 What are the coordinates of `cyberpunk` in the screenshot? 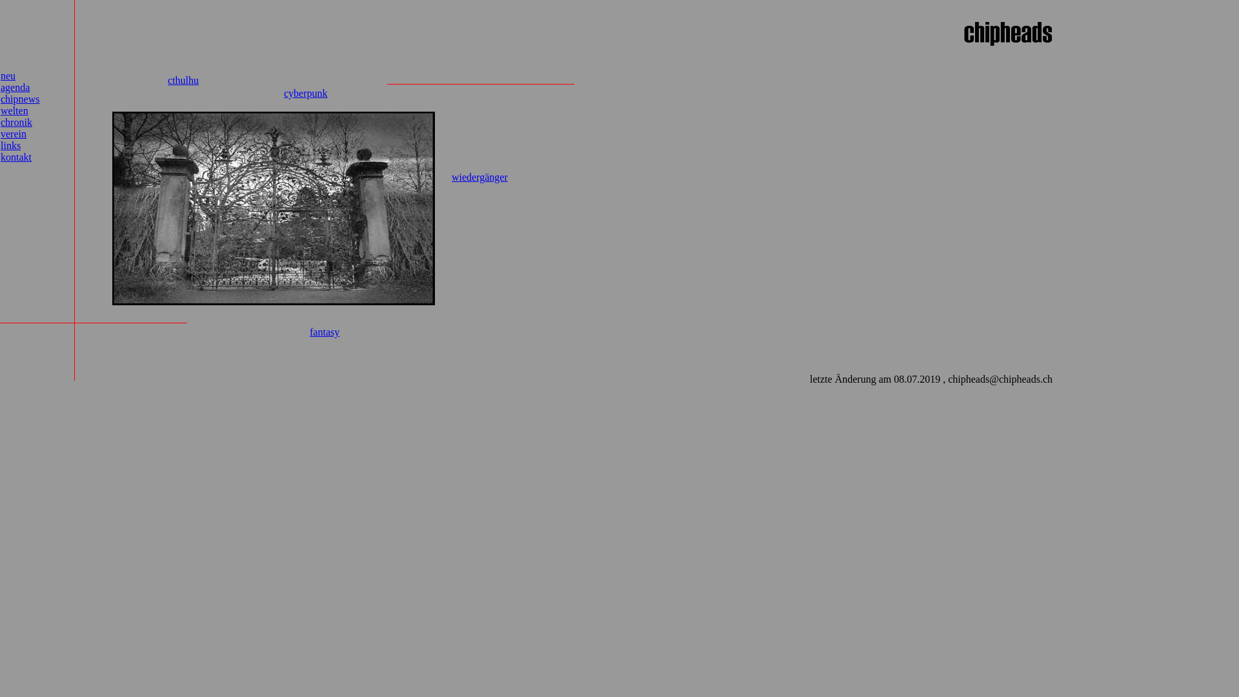 It's located at (306, 93).